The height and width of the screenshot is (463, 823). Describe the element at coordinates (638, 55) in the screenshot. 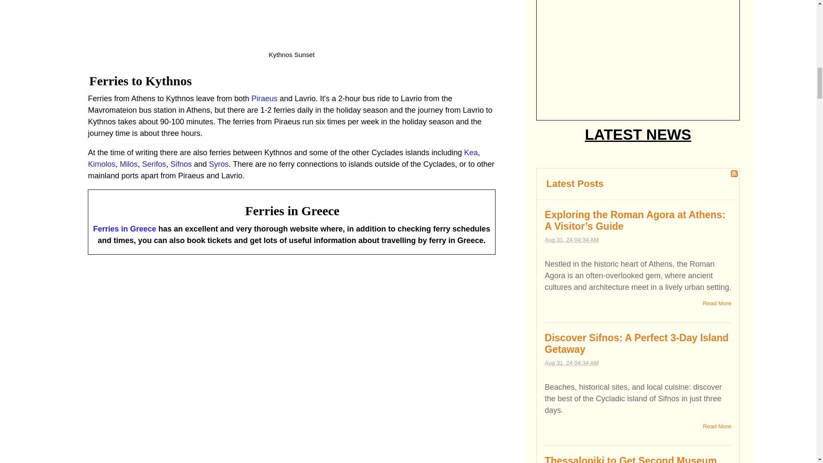

I see `conversational-greek-for-travelers-cover.png` at that location.